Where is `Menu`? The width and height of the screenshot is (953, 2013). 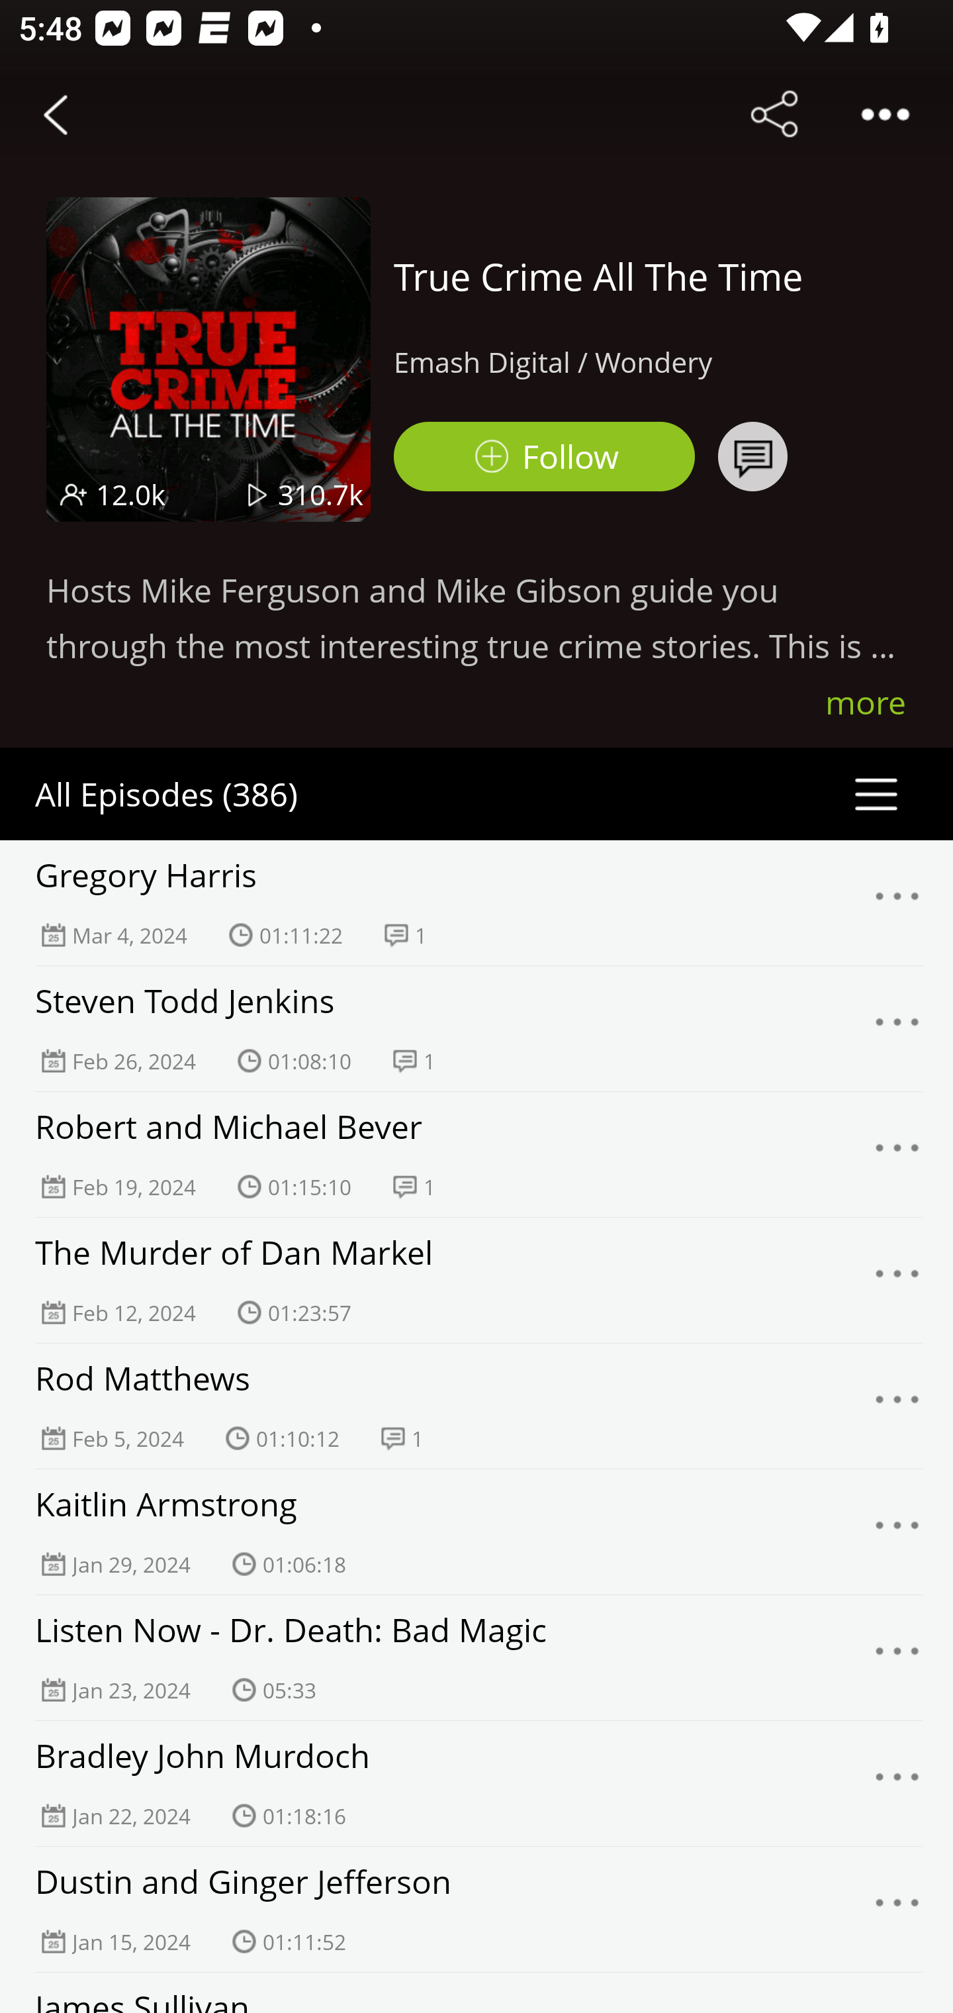
Menu is located at coordinates (897, 1029).